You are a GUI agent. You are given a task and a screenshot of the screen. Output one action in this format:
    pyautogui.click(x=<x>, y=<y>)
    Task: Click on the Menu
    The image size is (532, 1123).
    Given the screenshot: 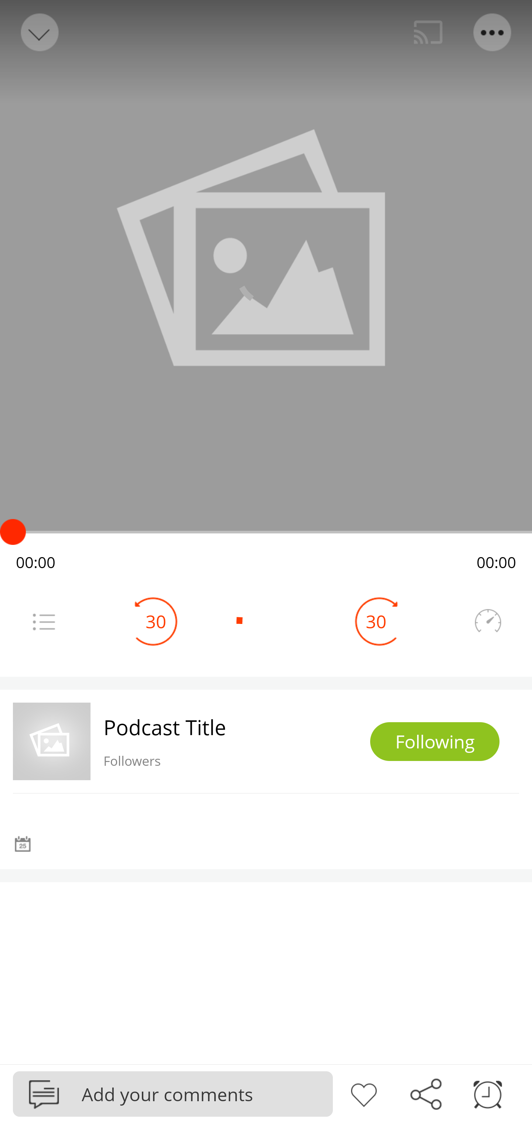 What is the action you would take?
    pyautogui.click(x=44, y=621)
    